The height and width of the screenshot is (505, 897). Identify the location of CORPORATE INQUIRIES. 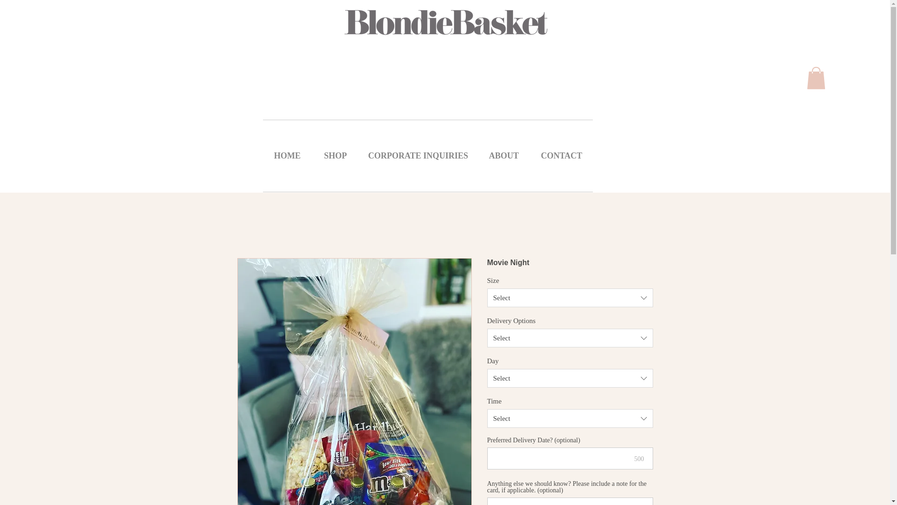
(418, 156).